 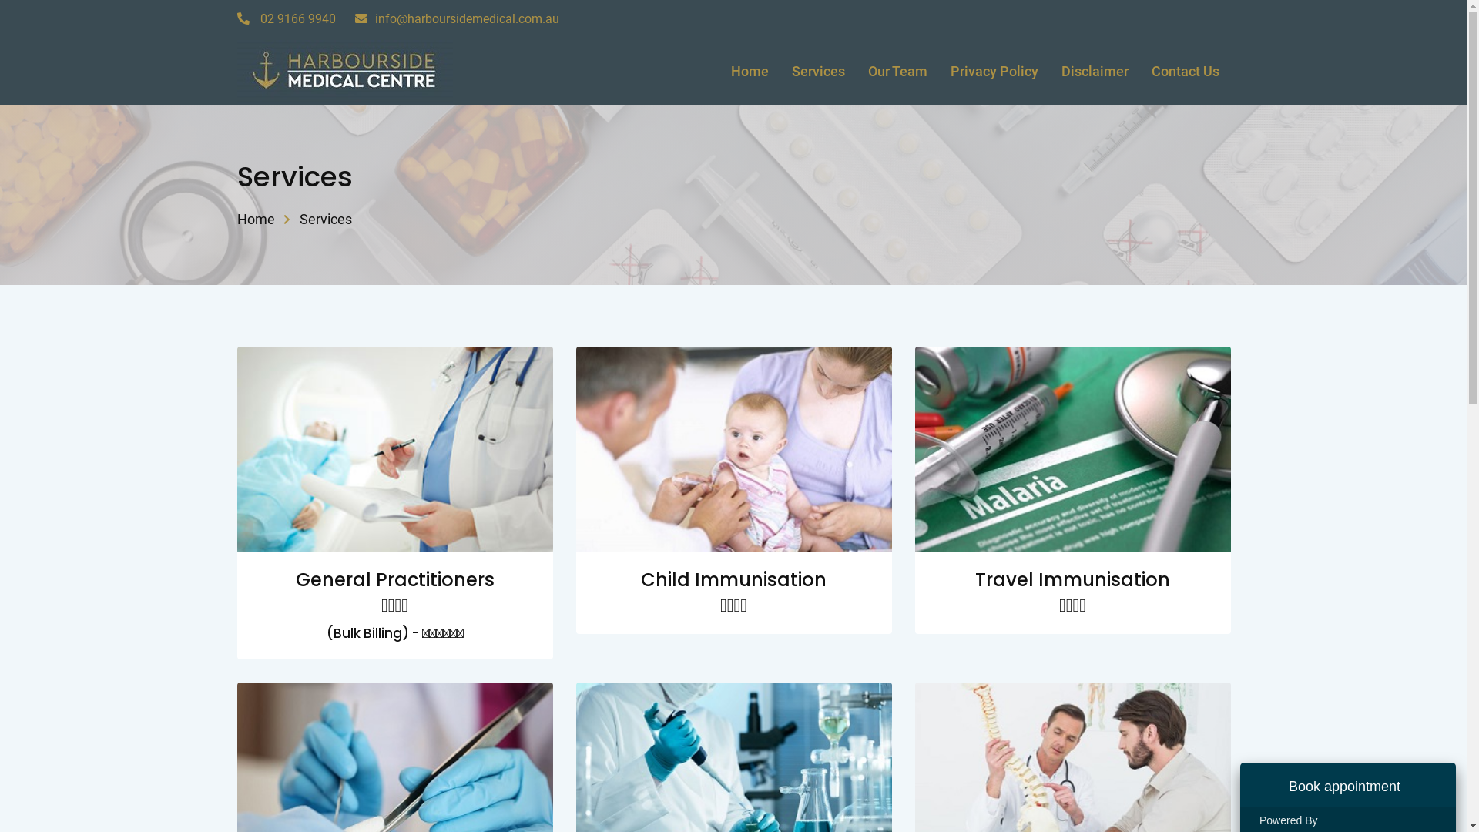 What do you see at coordinates (818, 72) in the screenshot?
I see `Services` at bounding box center [818, 72].